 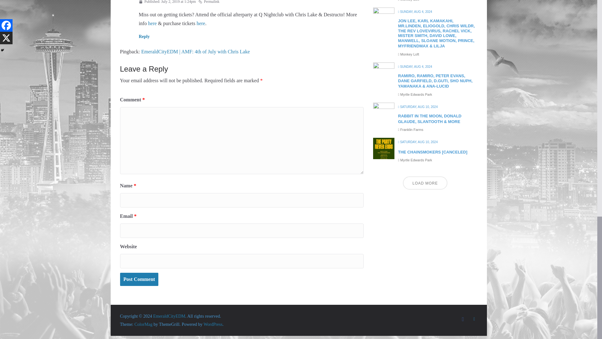 What do you see at coordinates (152, 23) in the screenshot?
I see `here` at bounding box center [152, 23].